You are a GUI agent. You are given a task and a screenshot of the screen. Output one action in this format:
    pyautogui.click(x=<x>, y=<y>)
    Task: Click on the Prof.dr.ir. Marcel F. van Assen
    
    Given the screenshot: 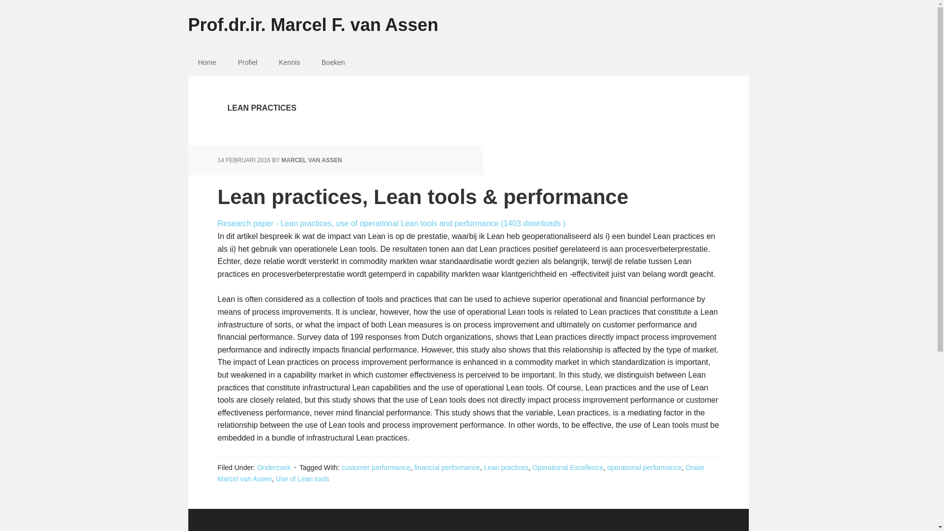 What is the action you would take?
    pyautogui.click(x=468, y=18)
    